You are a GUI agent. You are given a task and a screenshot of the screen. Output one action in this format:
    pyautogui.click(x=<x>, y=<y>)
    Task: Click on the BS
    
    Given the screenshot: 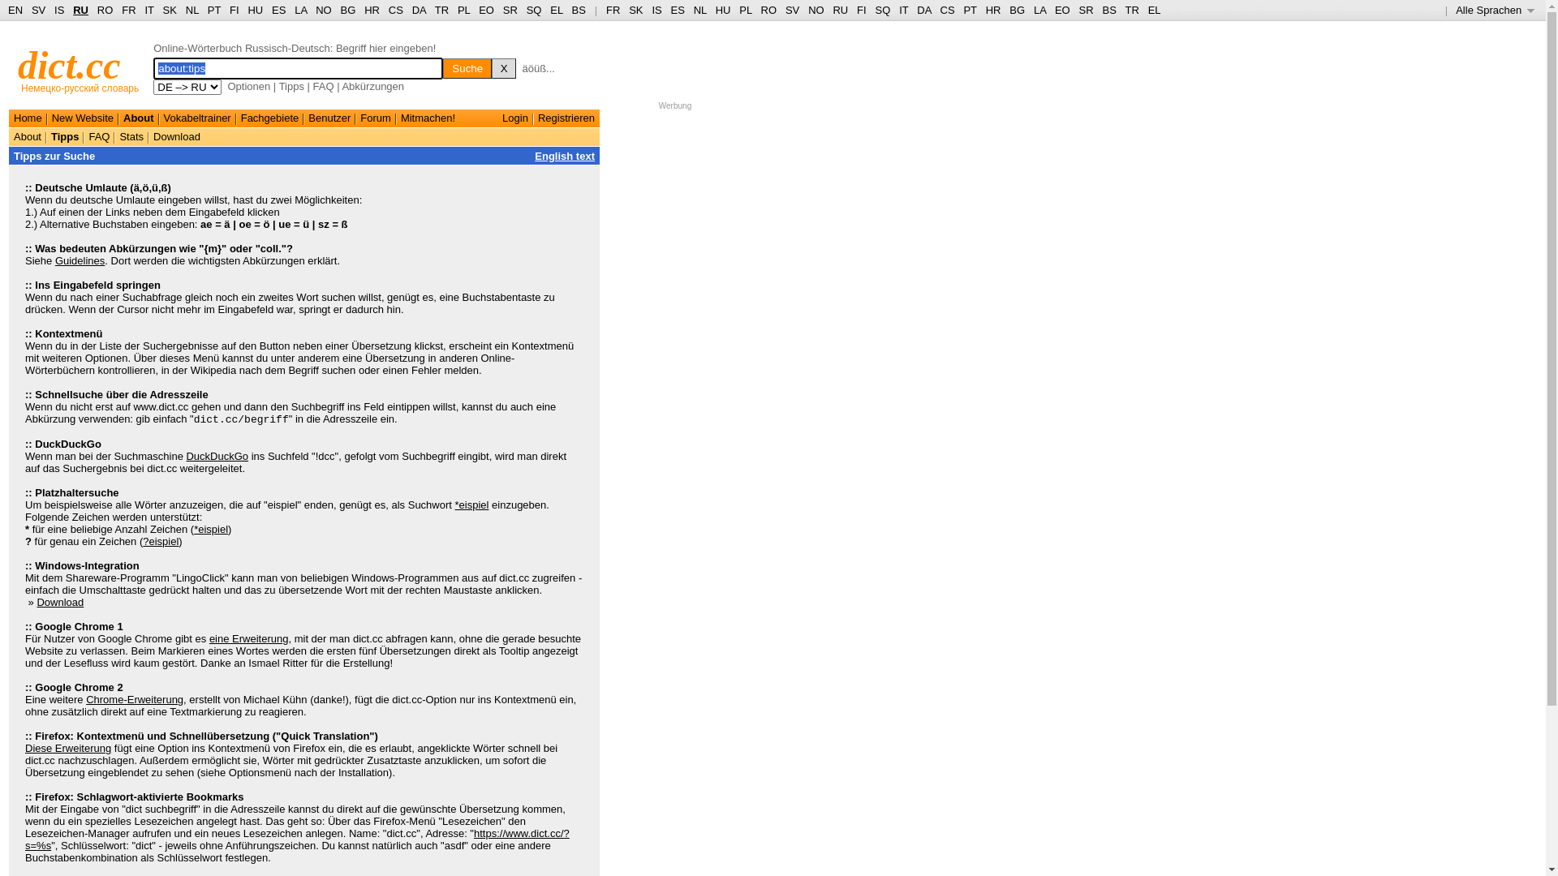 What is the action you would take?
    pyautogui.click(x=579, y=10)
    